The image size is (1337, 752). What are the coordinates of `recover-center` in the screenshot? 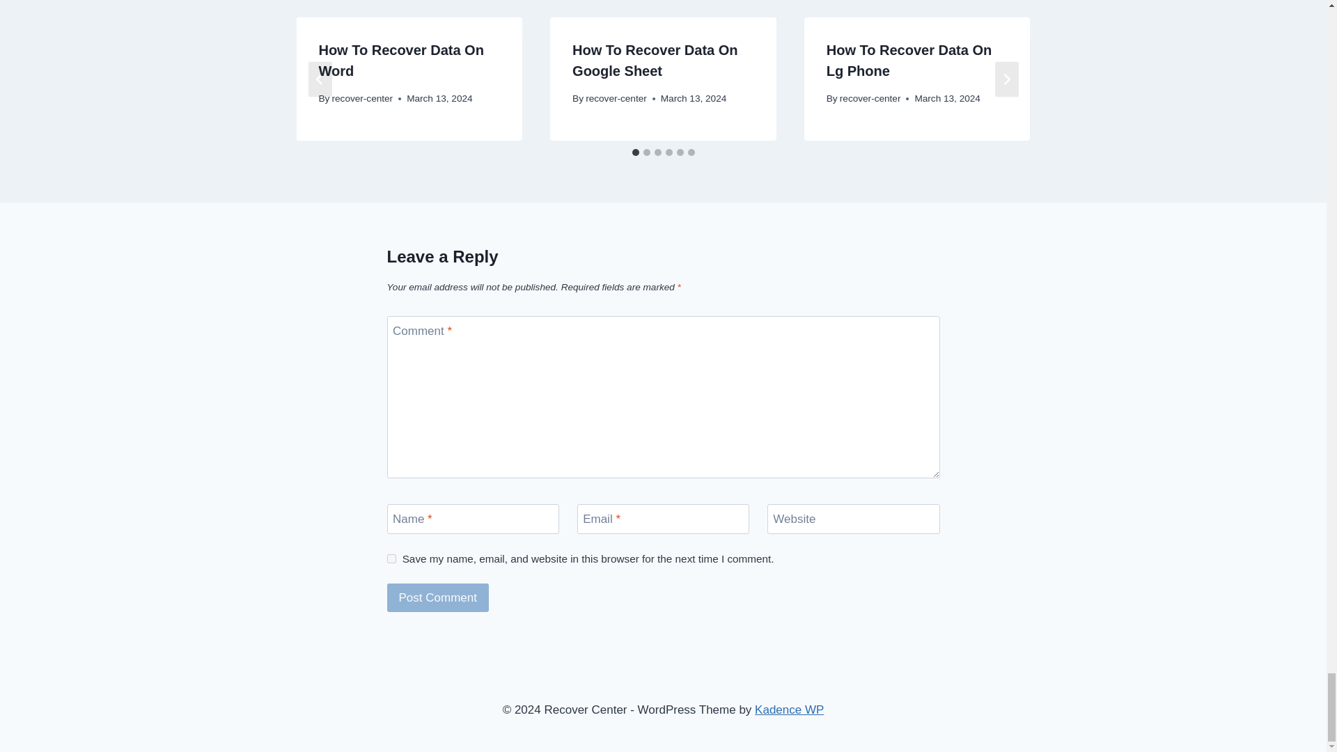 It's located at (362, 98).